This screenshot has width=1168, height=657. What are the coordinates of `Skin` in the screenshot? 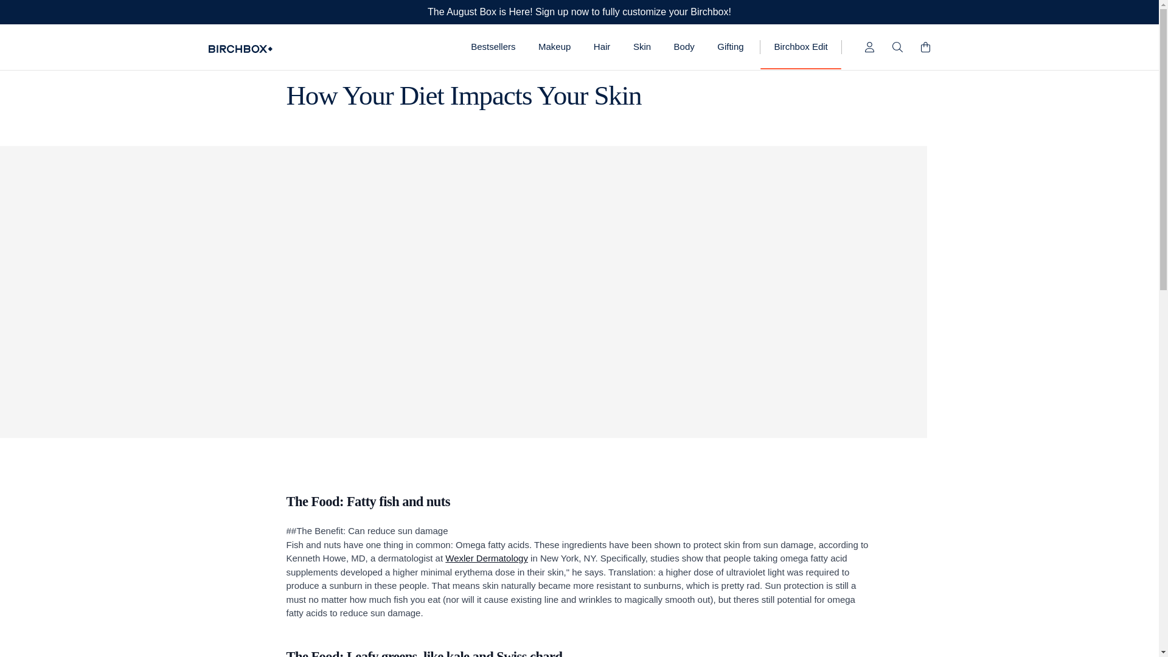 It's located at (641, 46).